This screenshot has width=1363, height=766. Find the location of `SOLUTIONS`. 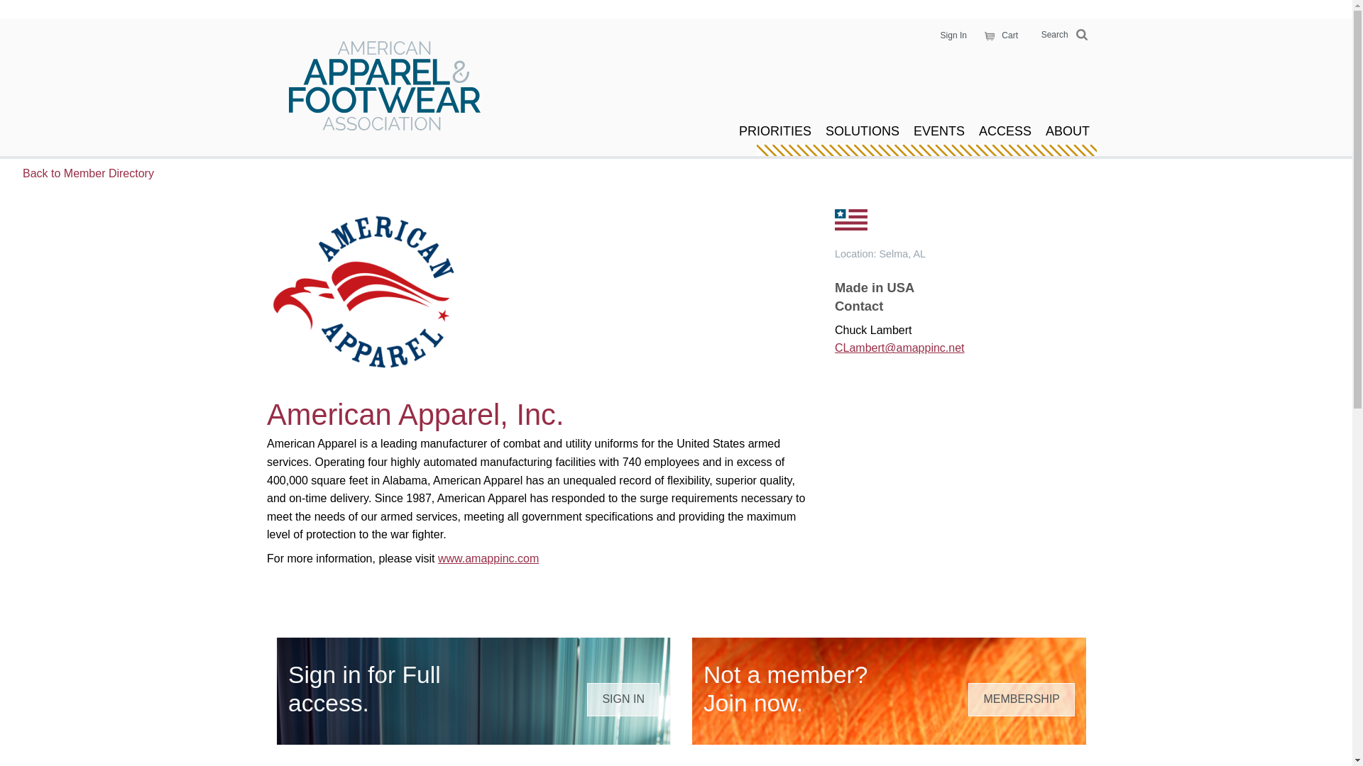

SOLUTIONS is located at coordinates (862, 131).